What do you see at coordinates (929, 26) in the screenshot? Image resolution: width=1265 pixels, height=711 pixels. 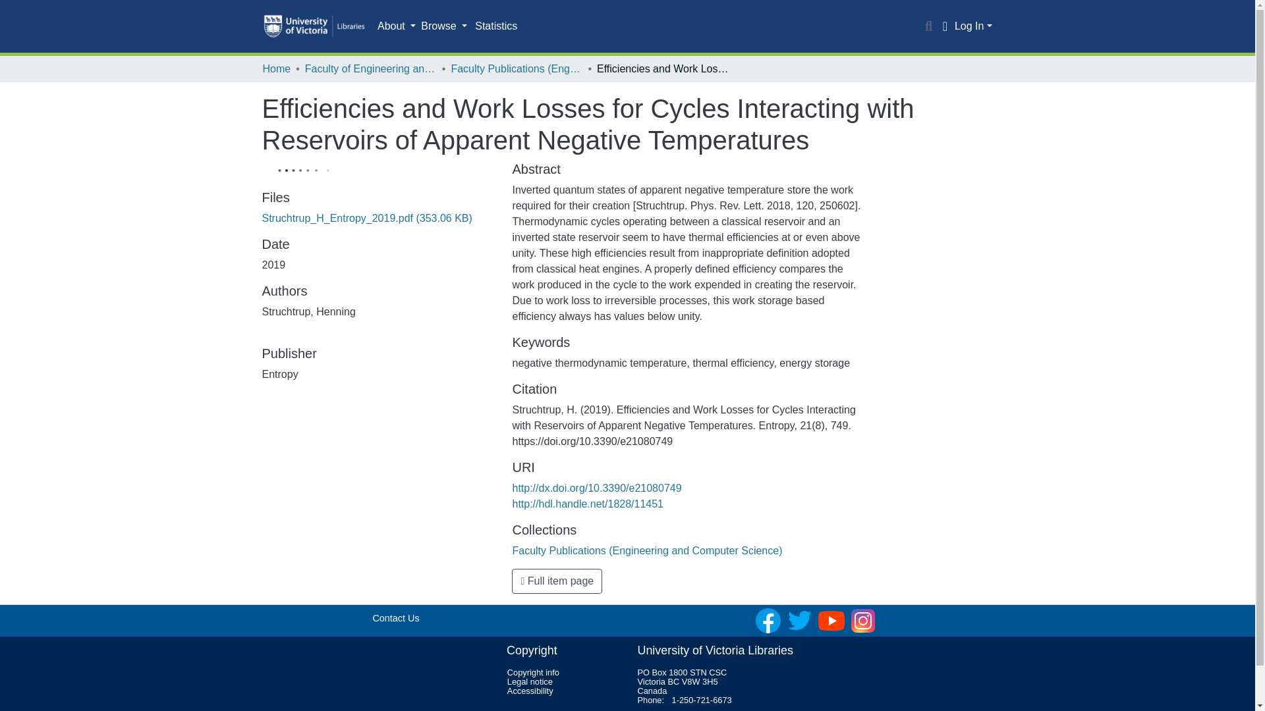 I see `Search` at bounding box center [929, 26].